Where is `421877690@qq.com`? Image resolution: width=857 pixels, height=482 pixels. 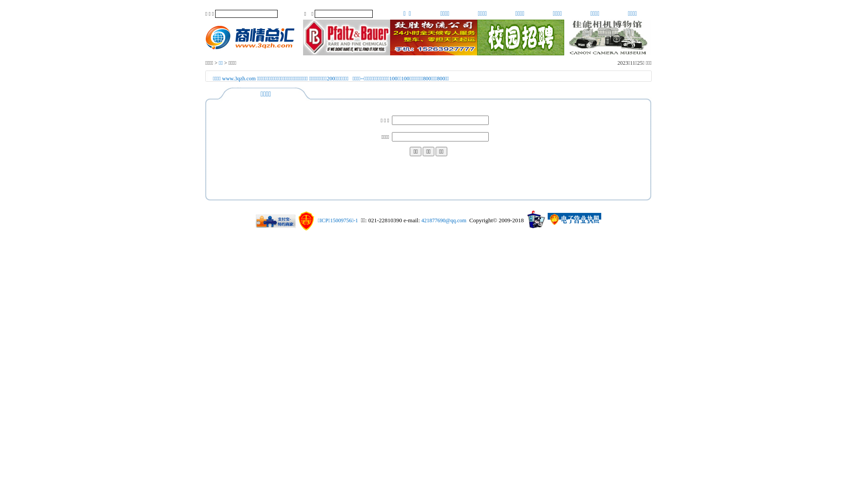
421877690@qq.com is located at coordinates (444, 220).